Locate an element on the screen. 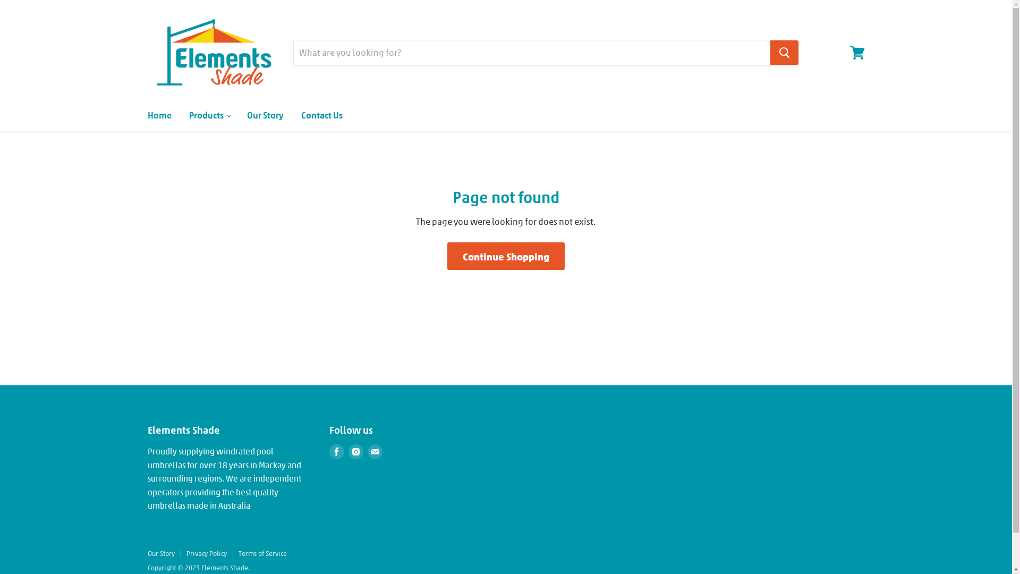  View cart is located at coordinates (857, 53).